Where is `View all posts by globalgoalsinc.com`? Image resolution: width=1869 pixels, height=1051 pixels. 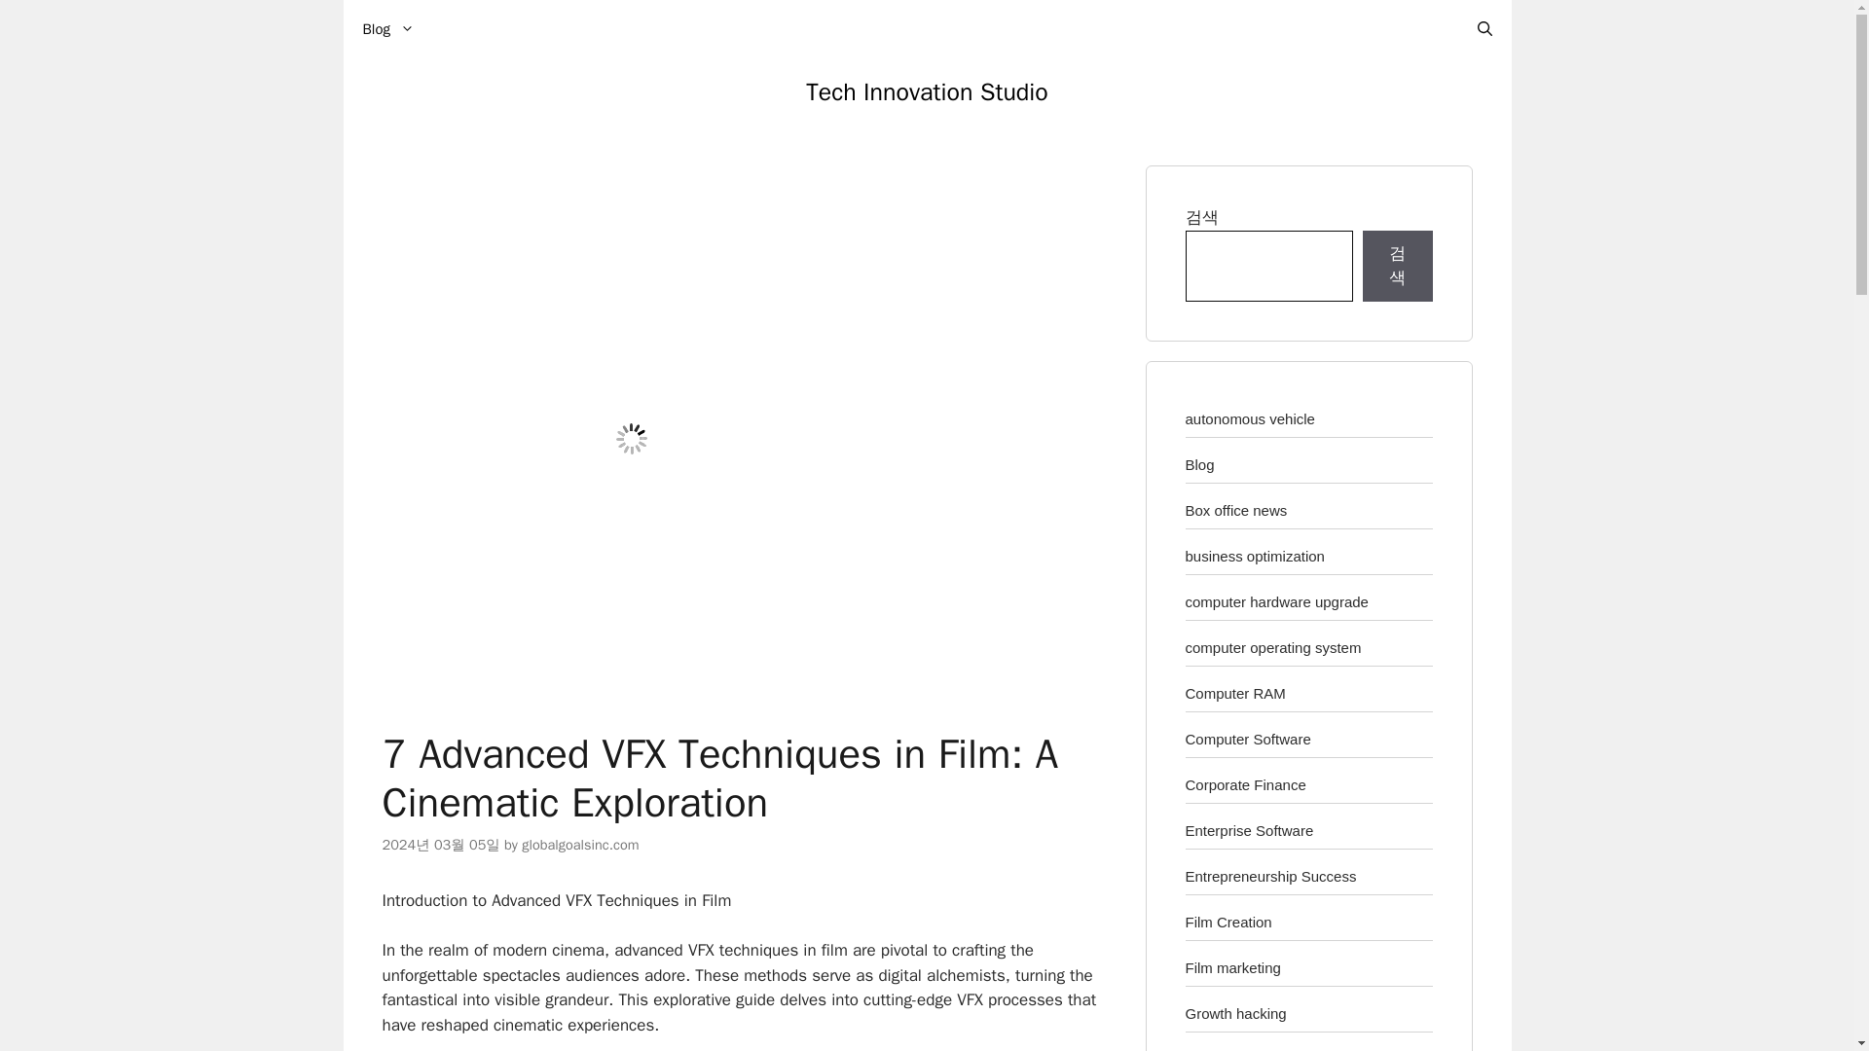 View all posts by globalgoalsinc.com is located at coordinates (580, 843).